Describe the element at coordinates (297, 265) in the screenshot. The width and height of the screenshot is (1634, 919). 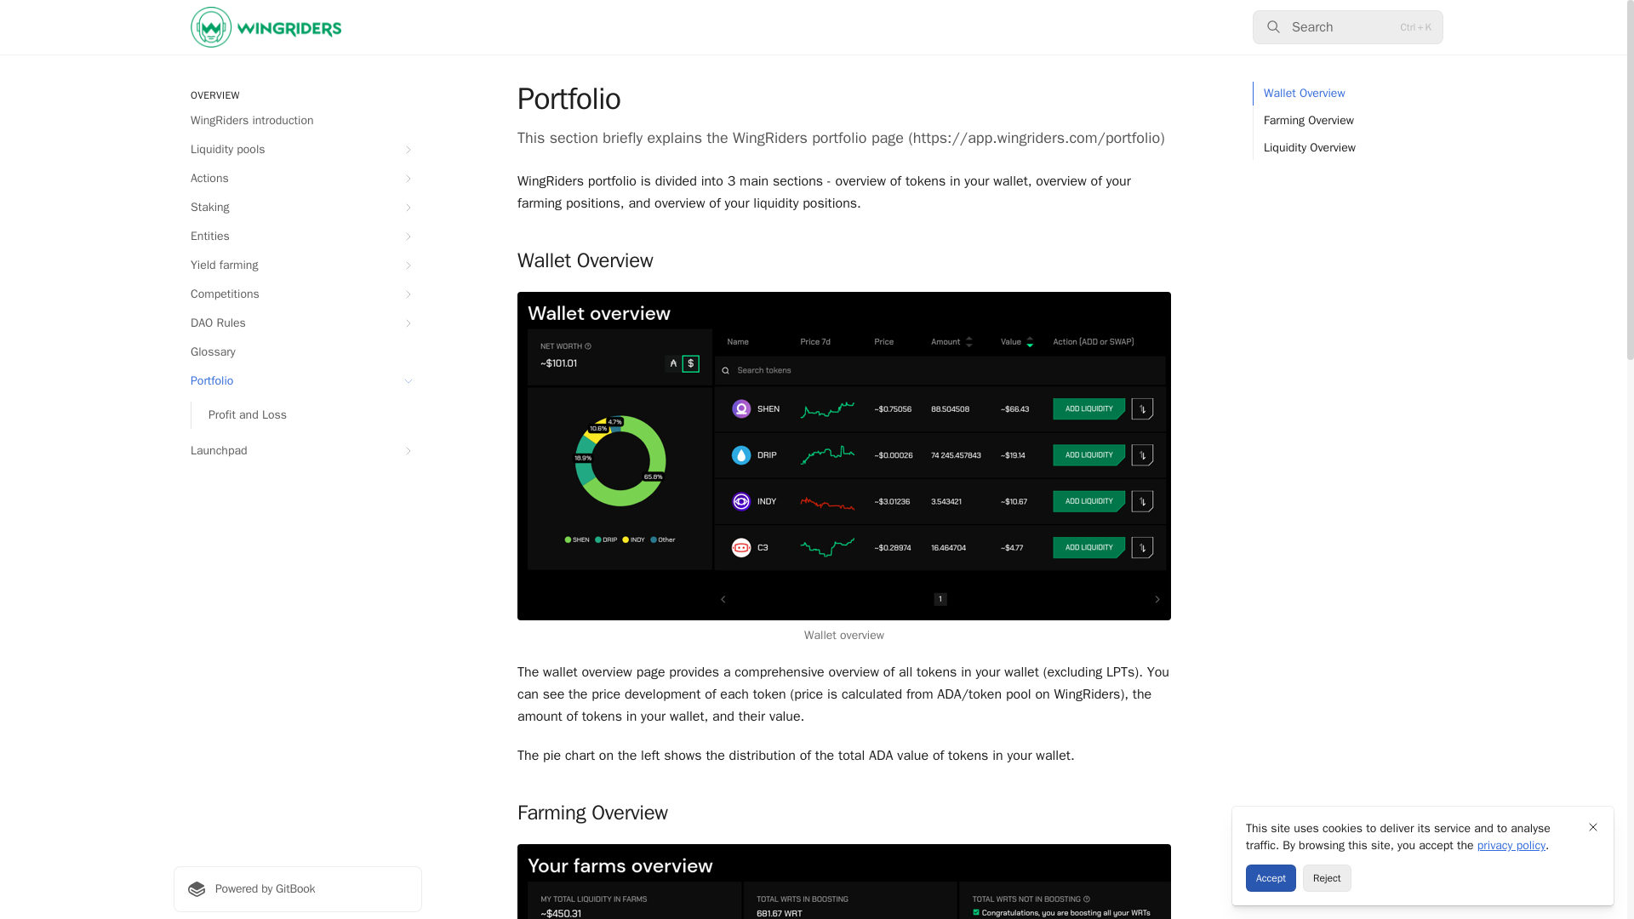
I see `Yield farming` at that location.